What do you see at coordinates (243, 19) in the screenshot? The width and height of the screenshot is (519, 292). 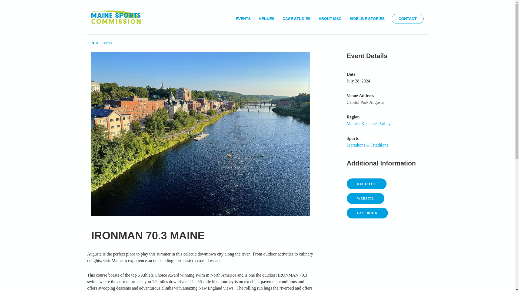 I see `EVENTS` at bounding box center [243, 19].